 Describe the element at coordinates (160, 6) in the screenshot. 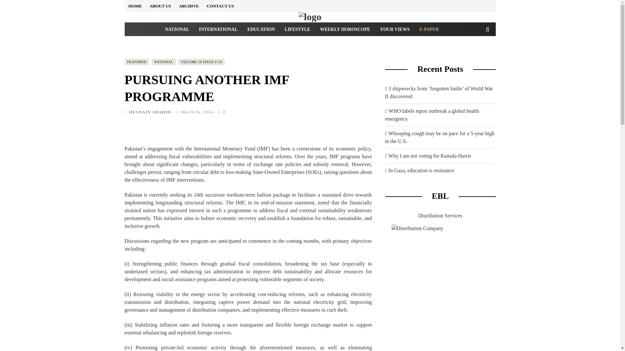

I see `ABOUT US` at that location.